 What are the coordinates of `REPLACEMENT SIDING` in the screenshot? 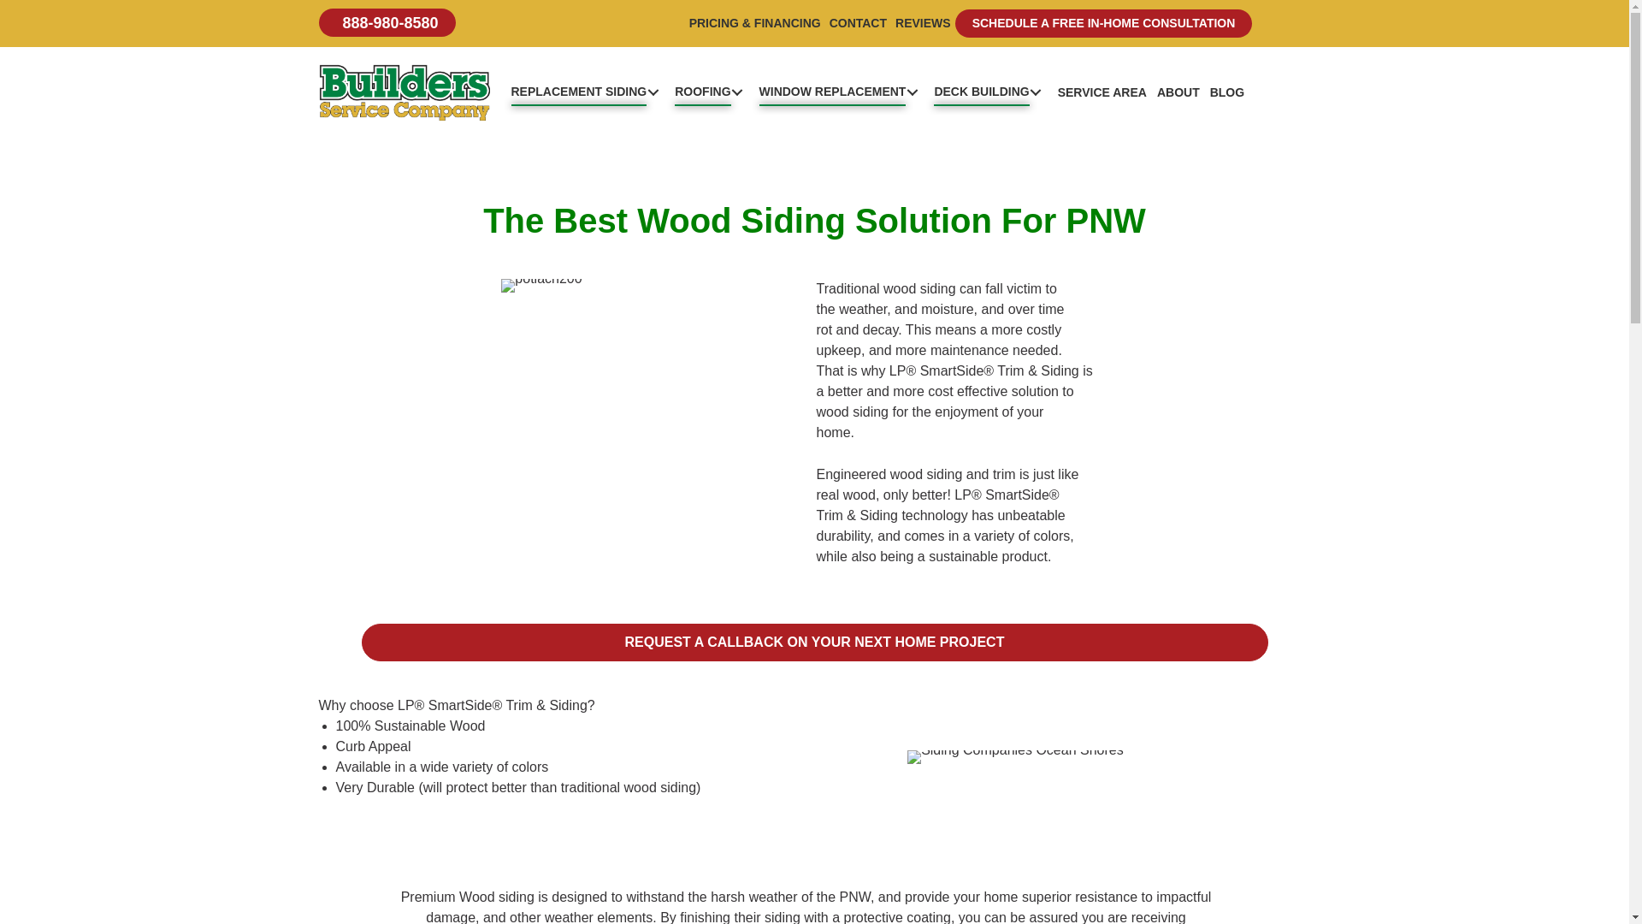 It's located at (588, 91).